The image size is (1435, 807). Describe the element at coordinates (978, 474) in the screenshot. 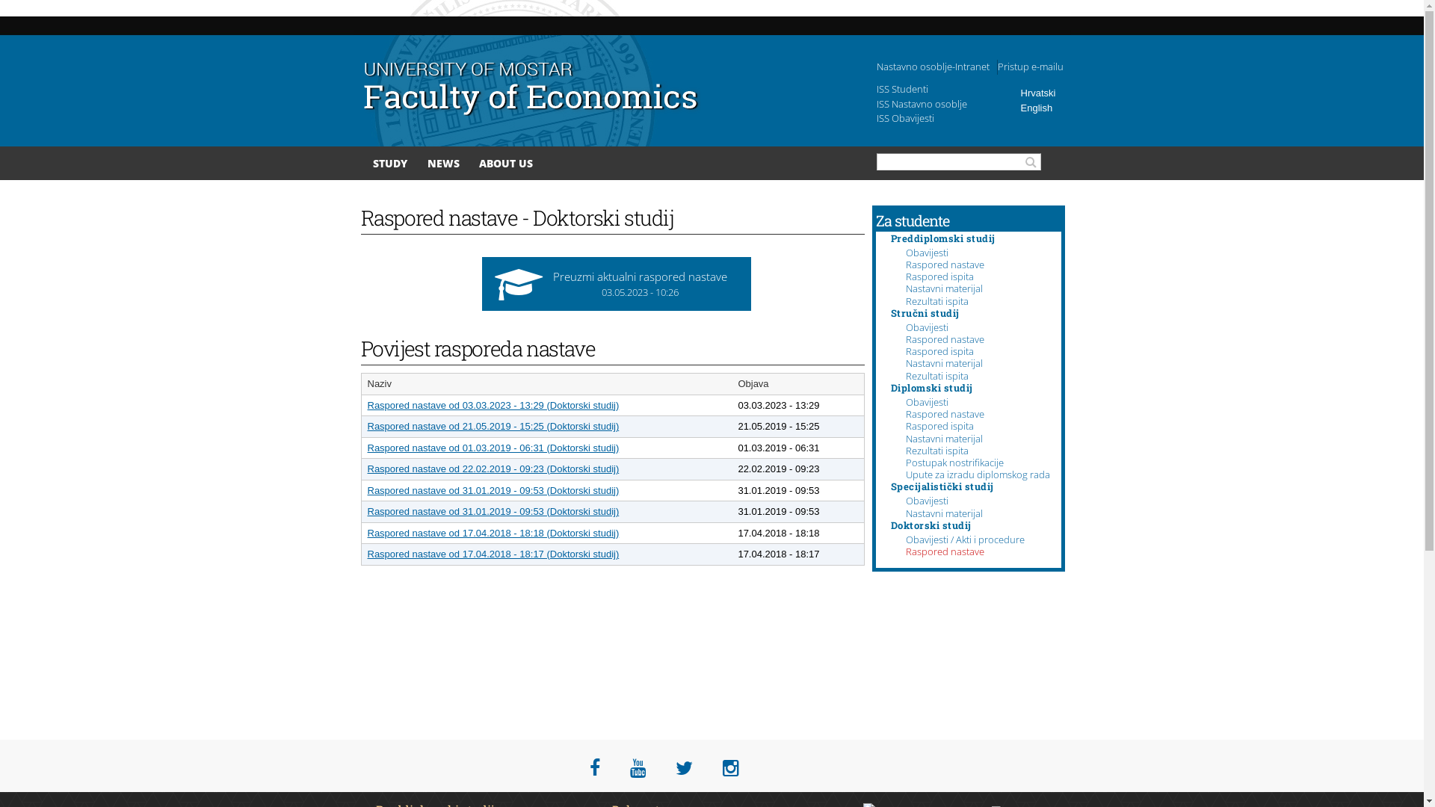

I see `Upute za izradu diplomskog rada` at that location.